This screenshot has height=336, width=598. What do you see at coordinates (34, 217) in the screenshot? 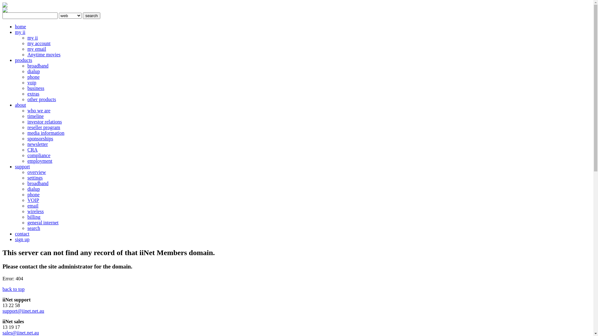
I see `billing` at bounding box center [34, 217].